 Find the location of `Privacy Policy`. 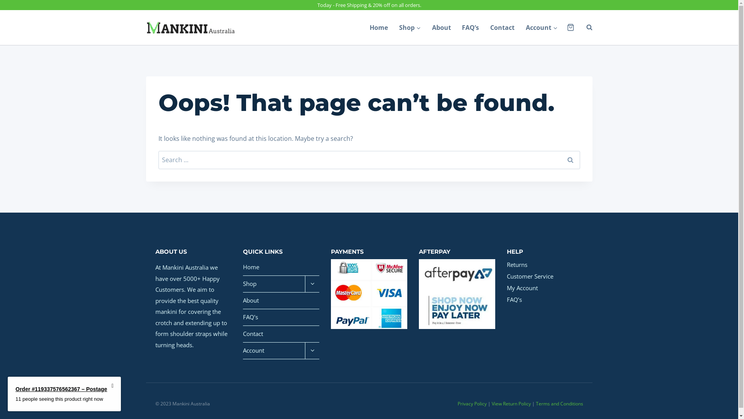

Privacy Policy is located at coordinates (472, 403).